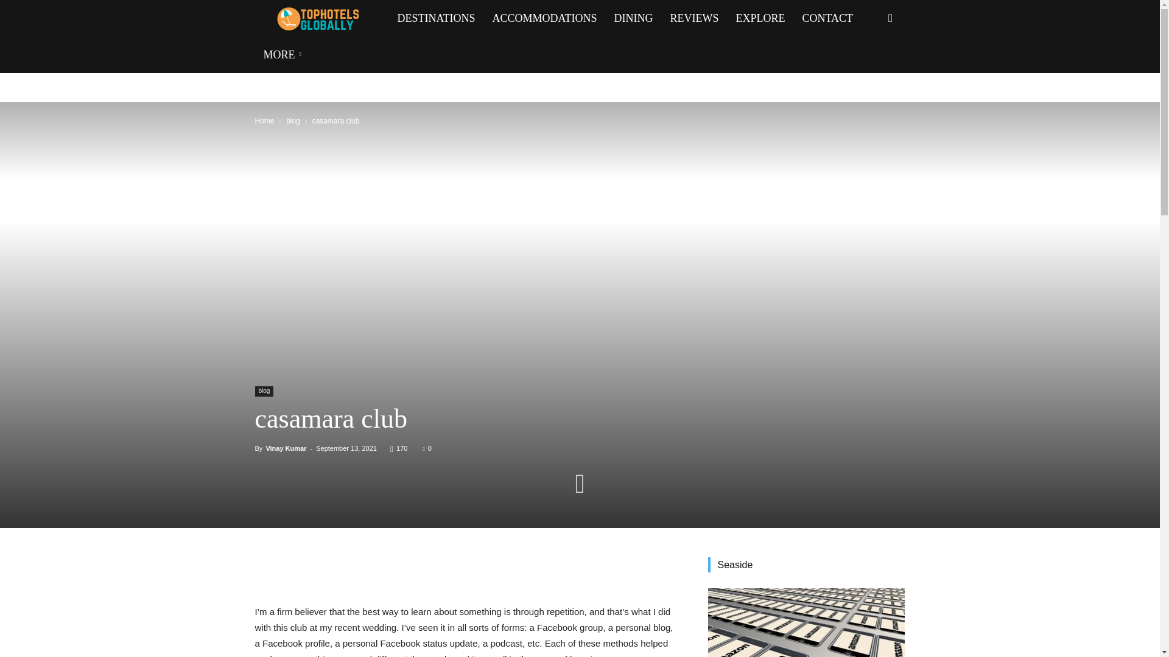 The image size is (1169, 657). What do you see at coordinates (293, 121) in the screenshot?
I see `View all posts in blog` at bounding box center [293, 121].